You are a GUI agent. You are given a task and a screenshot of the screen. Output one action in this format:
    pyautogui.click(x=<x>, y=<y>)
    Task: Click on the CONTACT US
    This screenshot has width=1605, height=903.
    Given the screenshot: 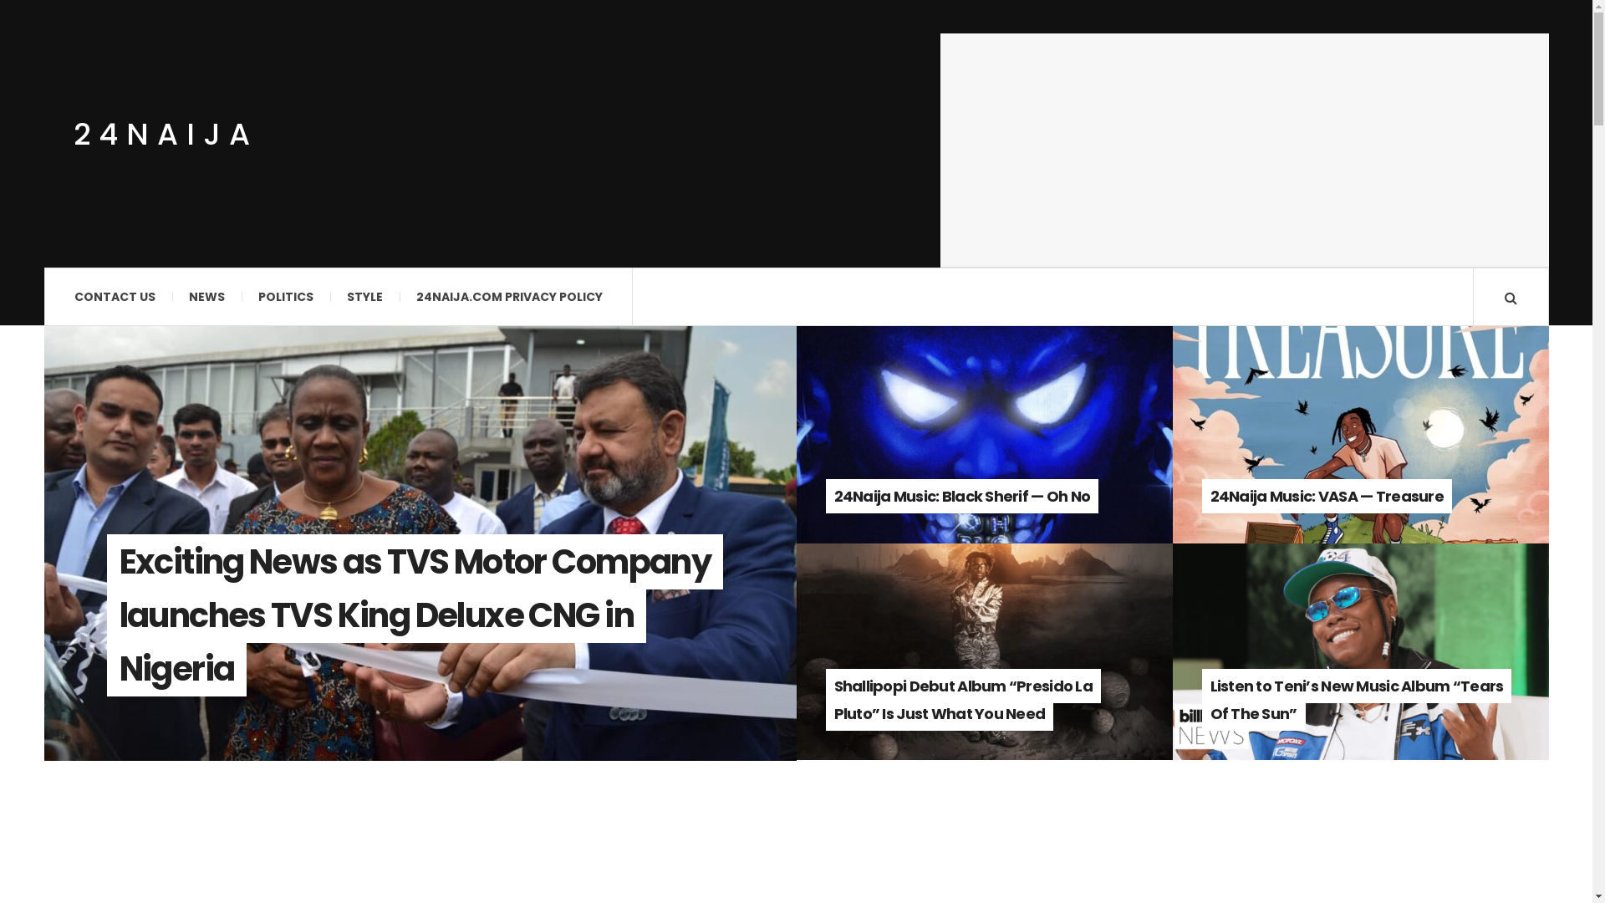 What is the action you would take?
    pyautogui.click(x=114, y=297)
    